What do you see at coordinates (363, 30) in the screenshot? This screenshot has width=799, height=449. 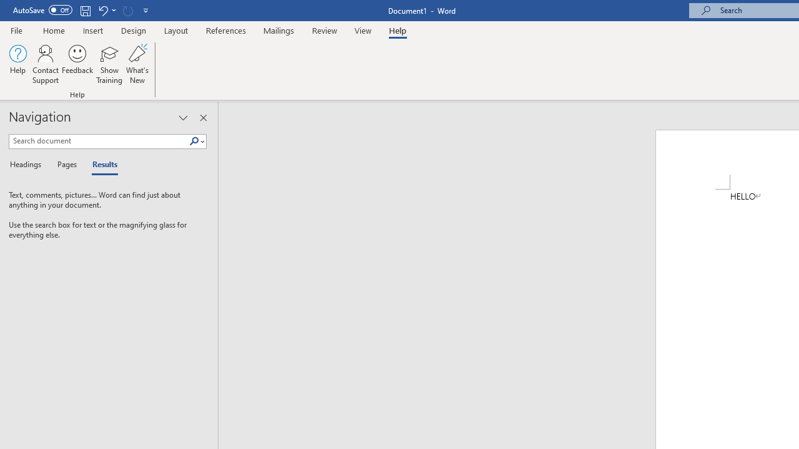 I see `View` at bounding box center [363, 30].